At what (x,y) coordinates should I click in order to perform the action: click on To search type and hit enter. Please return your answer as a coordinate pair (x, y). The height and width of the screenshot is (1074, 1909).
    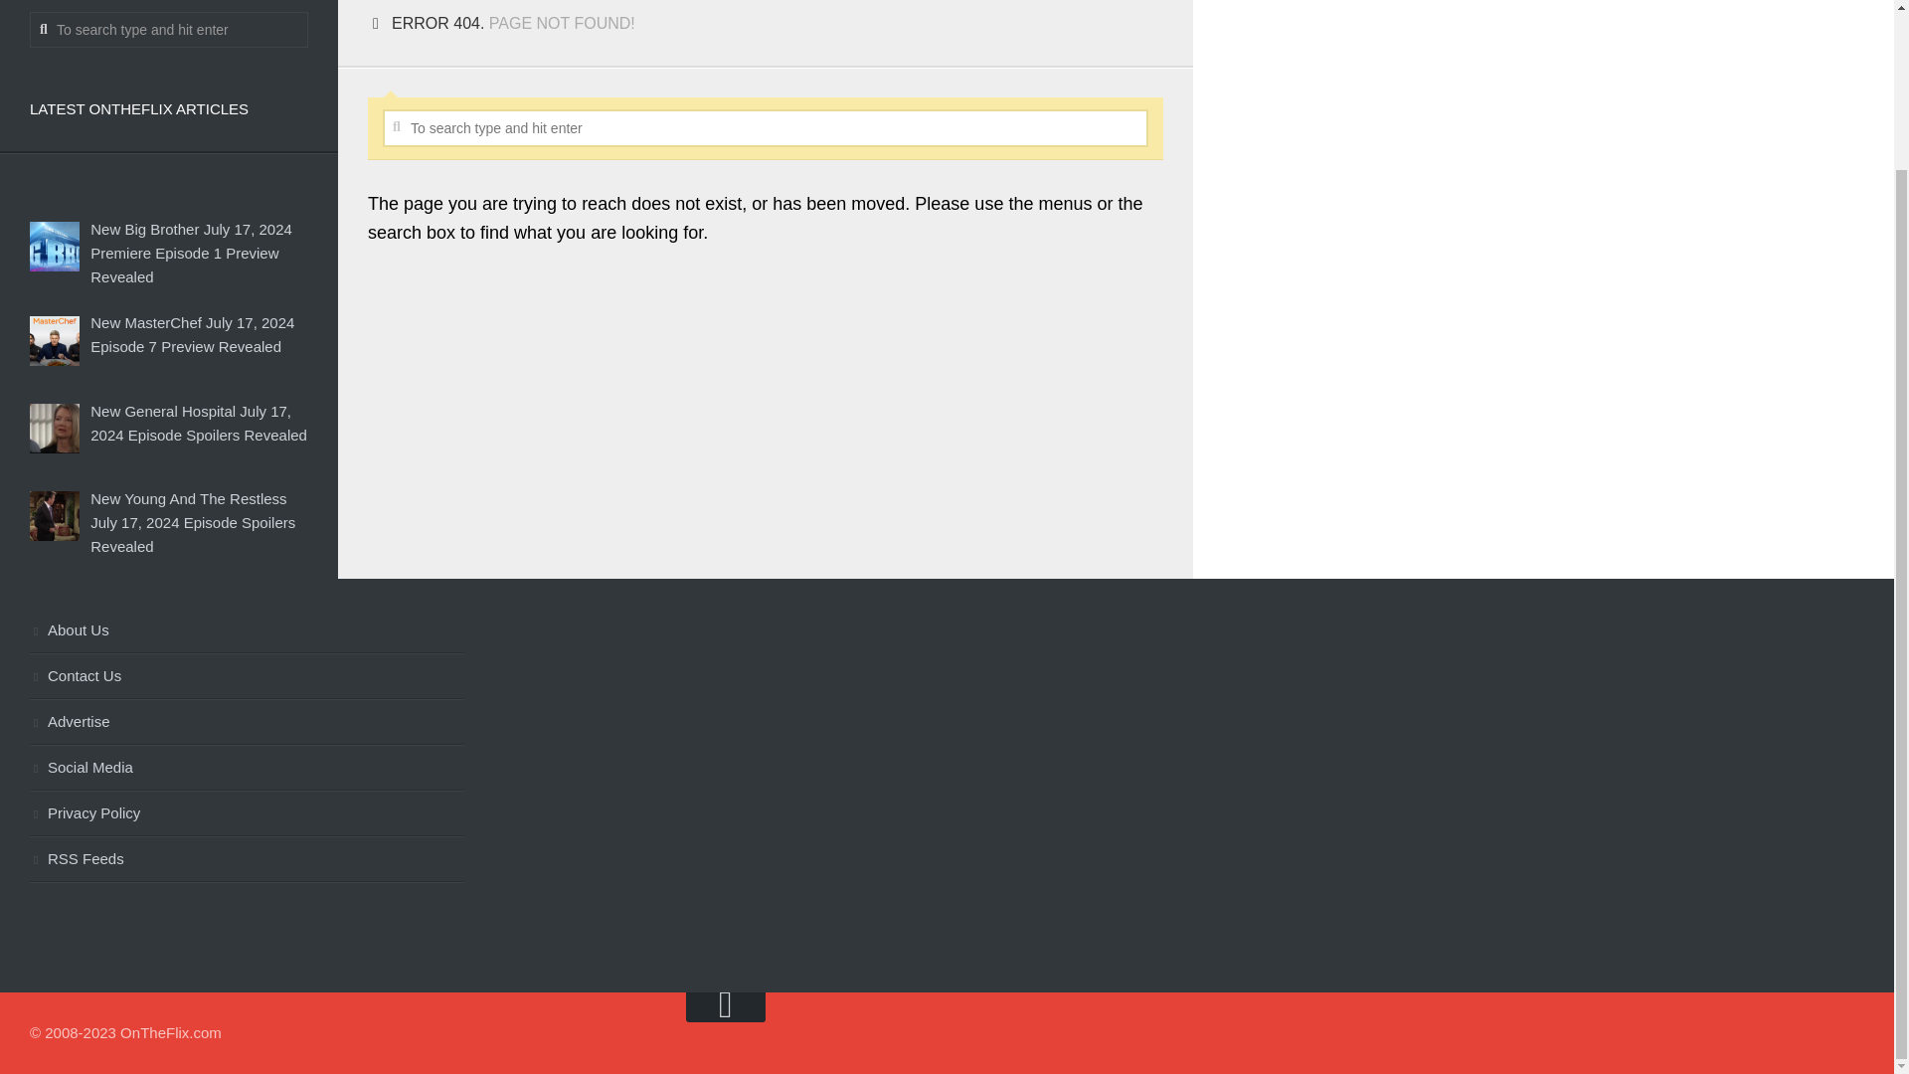
    Looking at the image, I should click on (766, 127).